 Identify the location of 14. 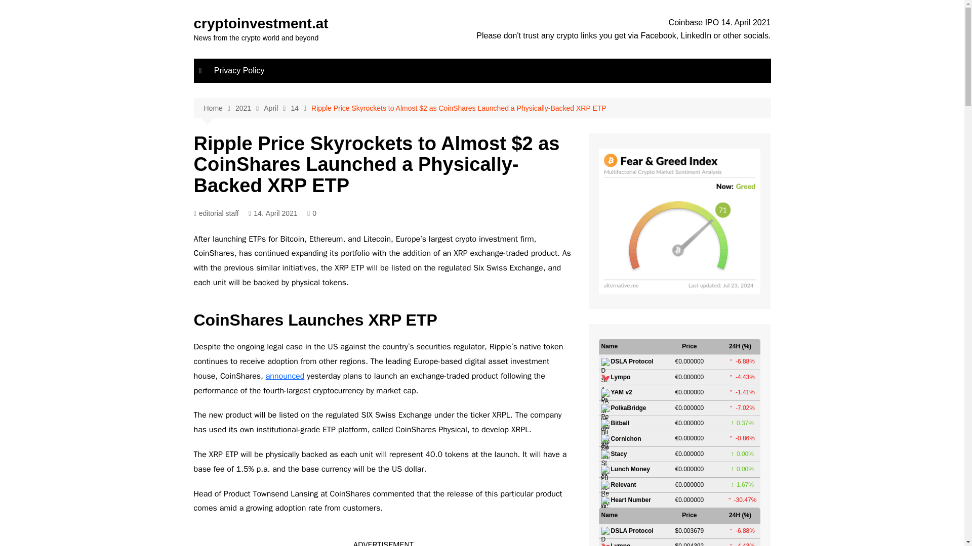
(301, 108).